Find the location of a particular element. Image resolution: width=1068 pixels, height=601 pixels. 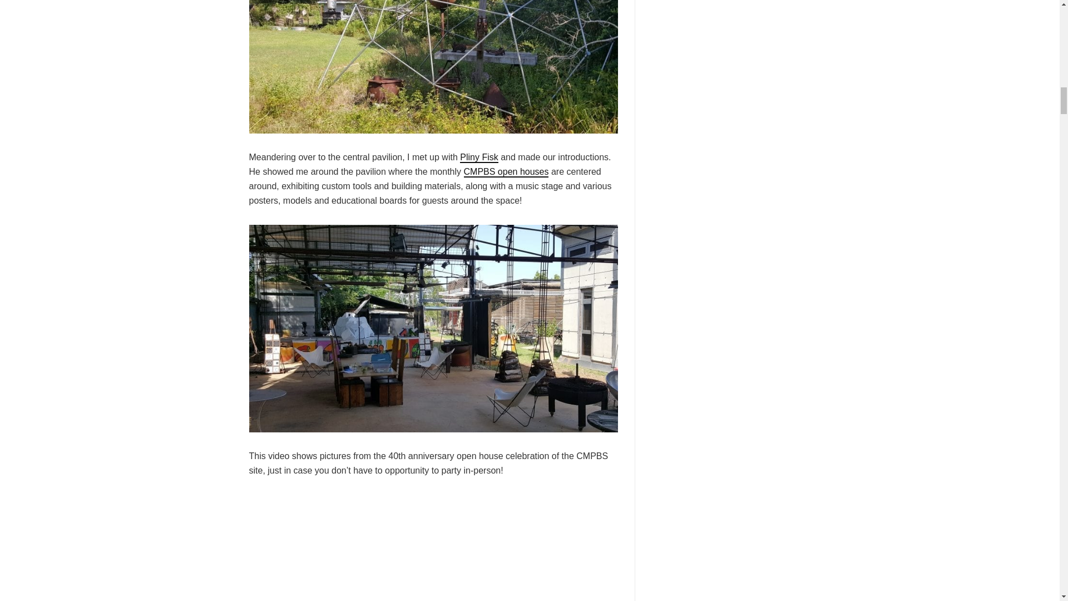

CMPBS open houses is located at coordinates (506, 172).